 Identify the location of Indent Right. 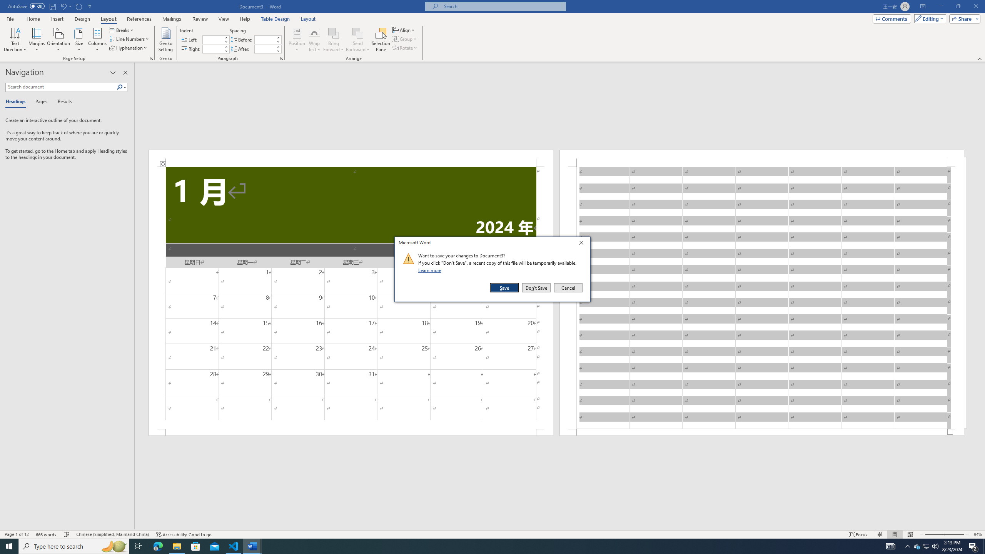
(212, 49).